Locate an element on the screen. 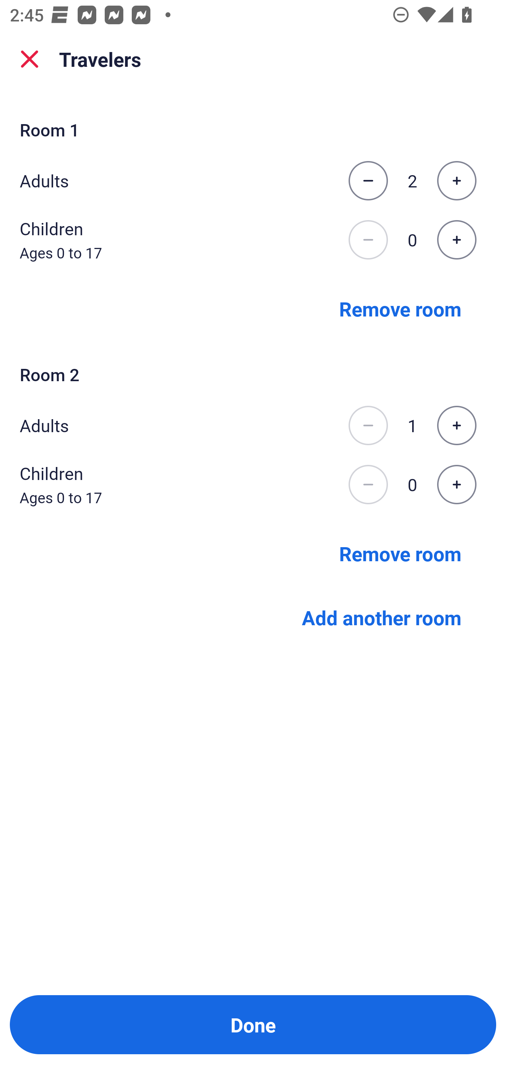 This screenshot has height=1069, width=506. close is located at coordinates (30, 59).